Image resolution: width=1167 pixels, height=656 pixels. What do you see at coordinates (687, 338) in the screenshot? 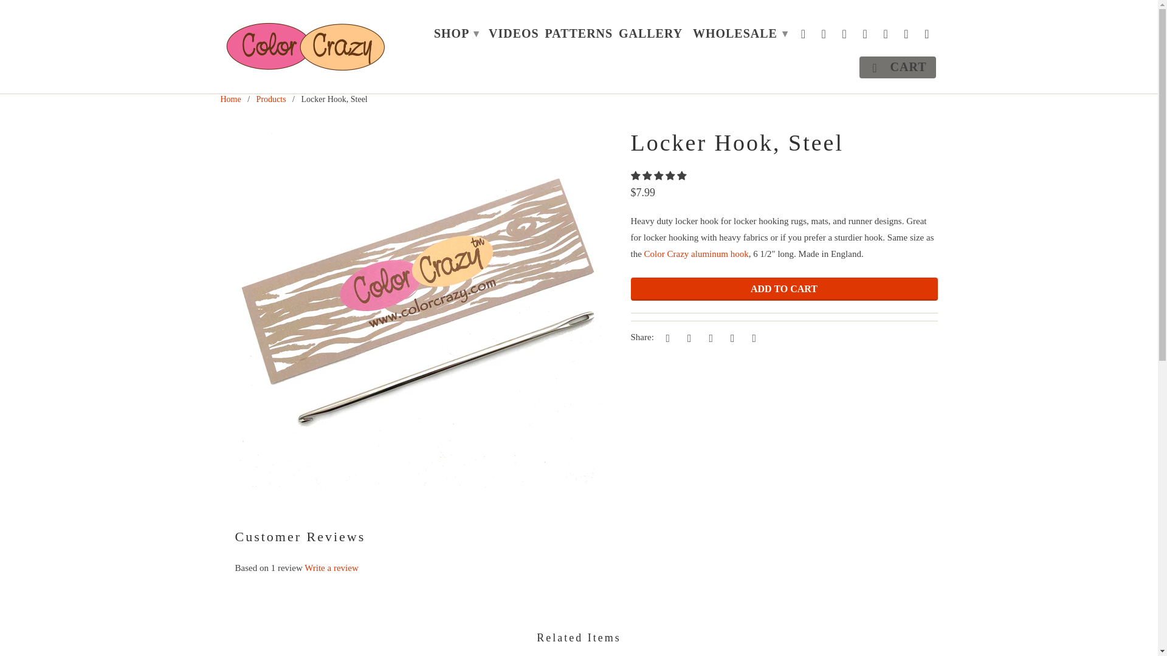
I see `Share this on Facebook` at bounding box center [687, 338].